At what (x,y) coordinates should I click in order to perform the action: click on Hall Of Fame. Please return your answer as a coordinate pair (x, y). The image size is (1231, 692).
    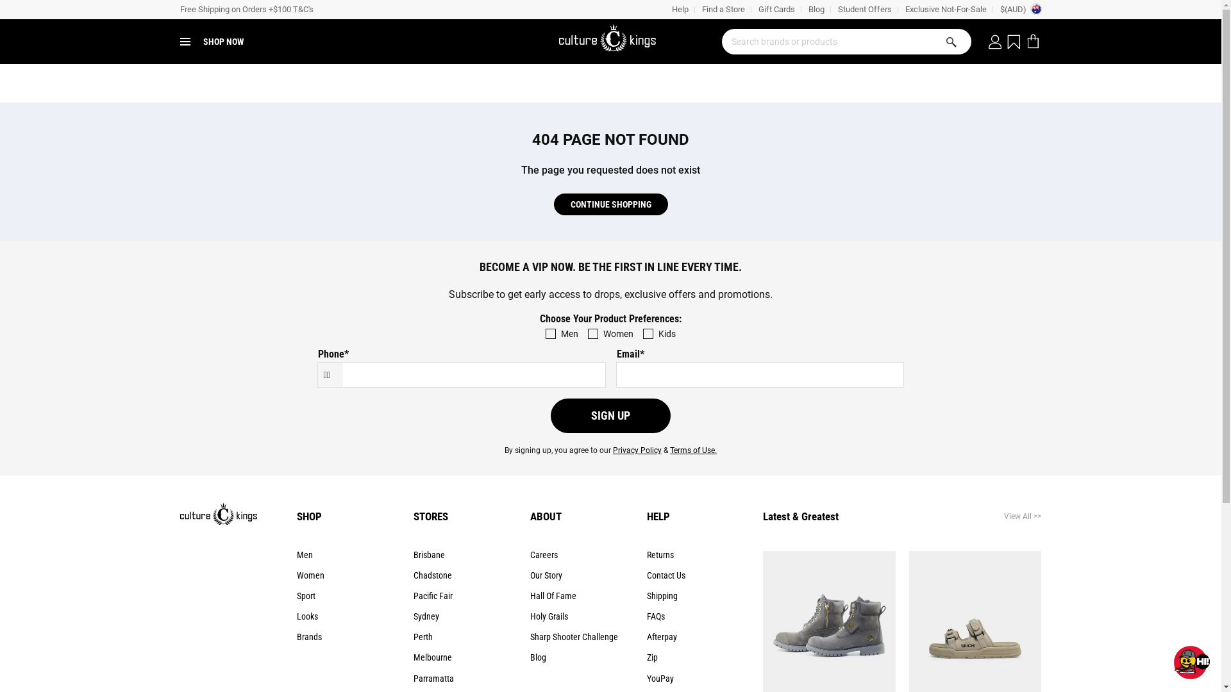
    Looking at the image, I should click on (553, 596).